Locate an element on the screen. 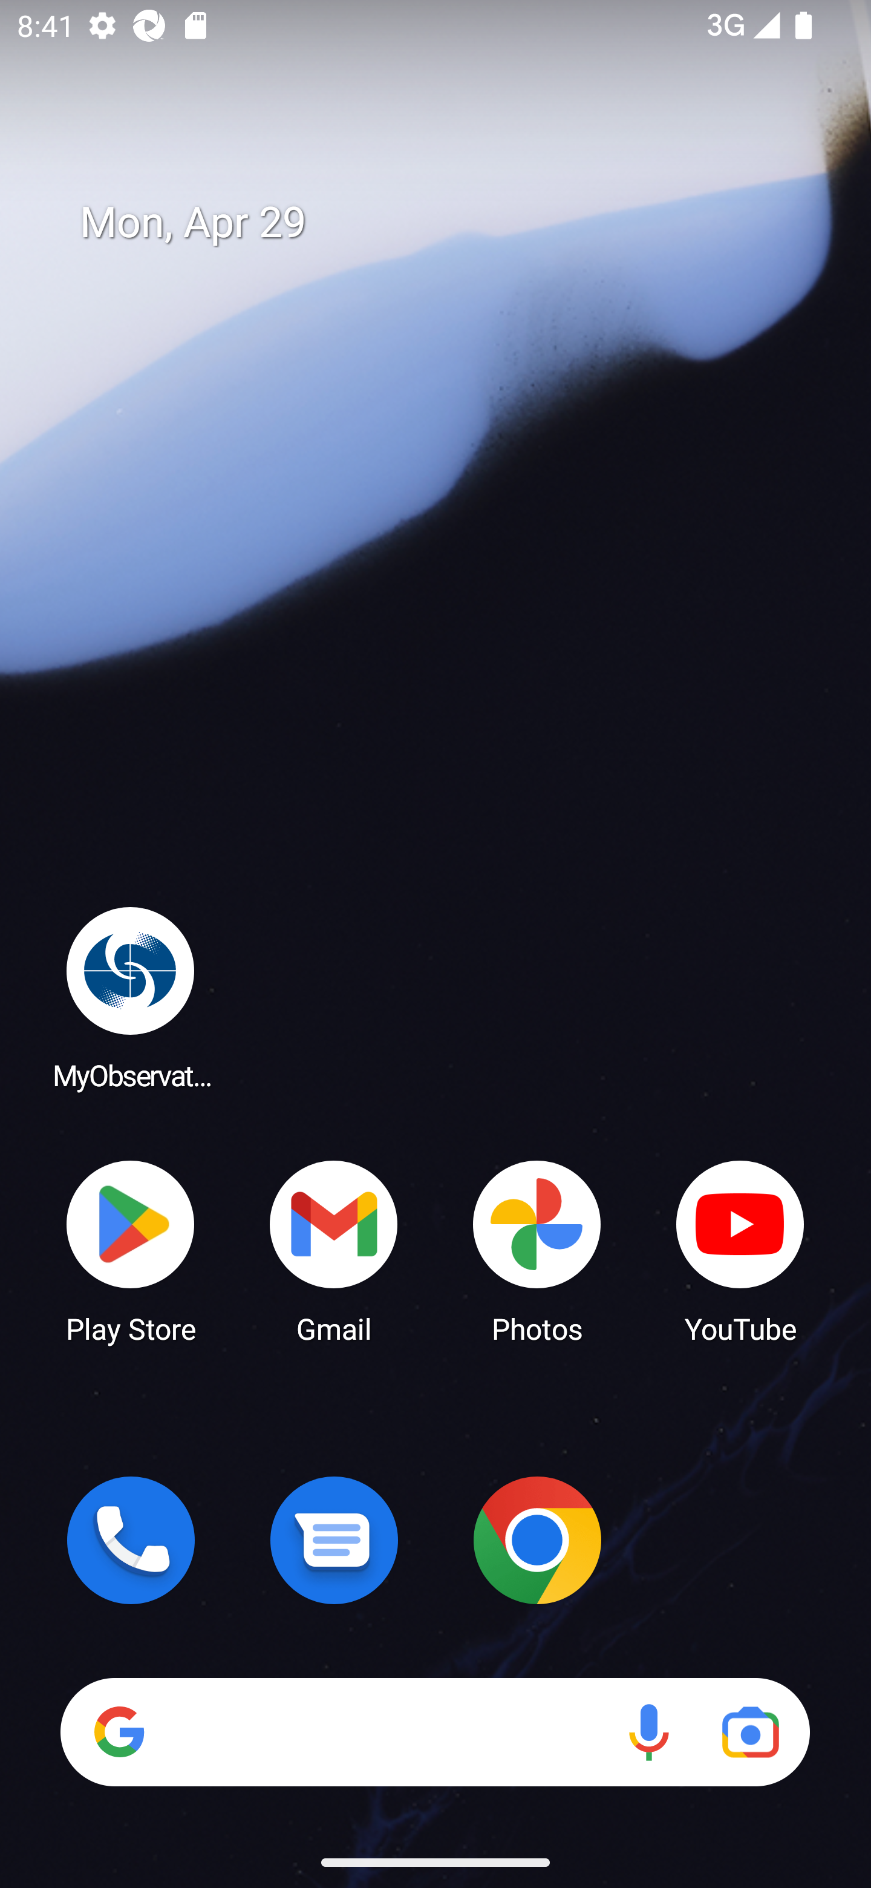 The height and width of the screenshot is (1888, 871). Google Lens is located at coordinates (750, 1732).